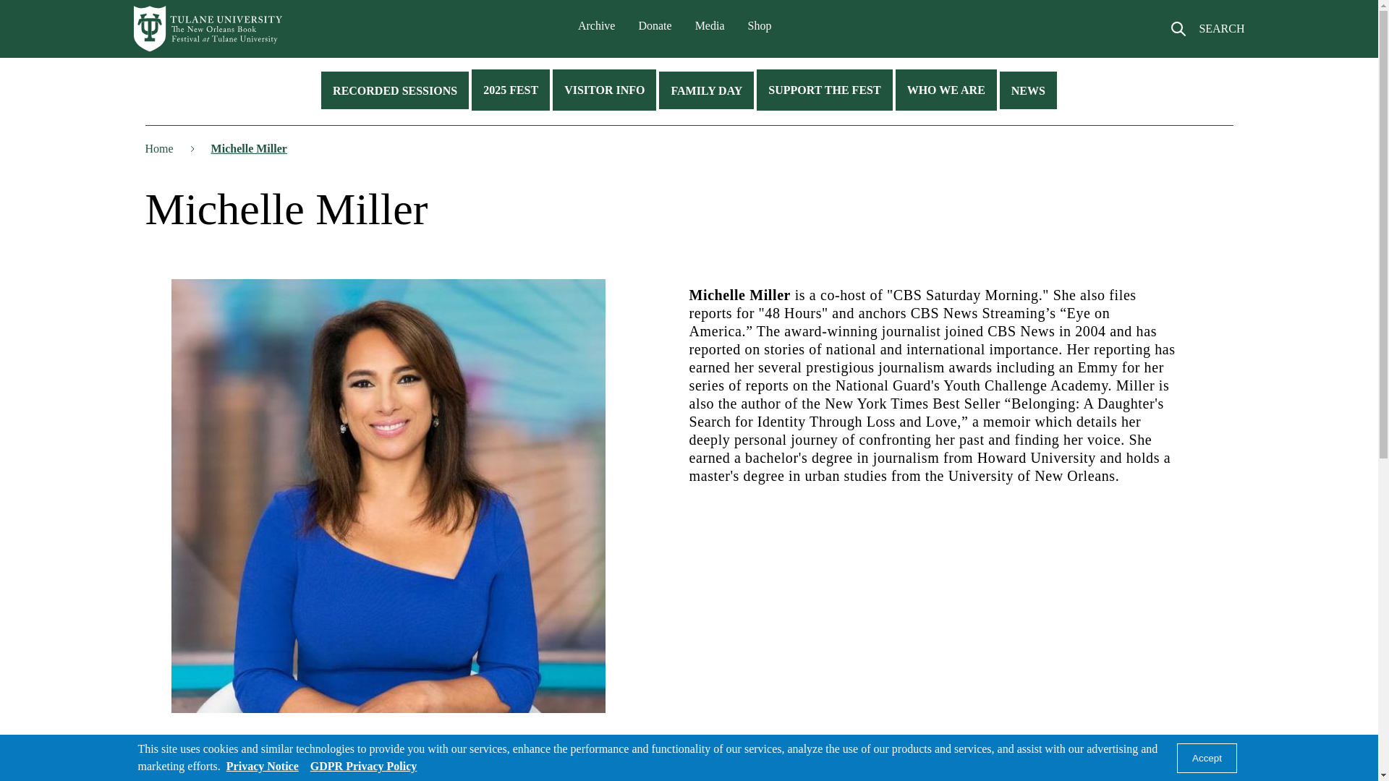  Describe the element at coordinates (654, 26) in the screenshot. I see `Donate` at that location.